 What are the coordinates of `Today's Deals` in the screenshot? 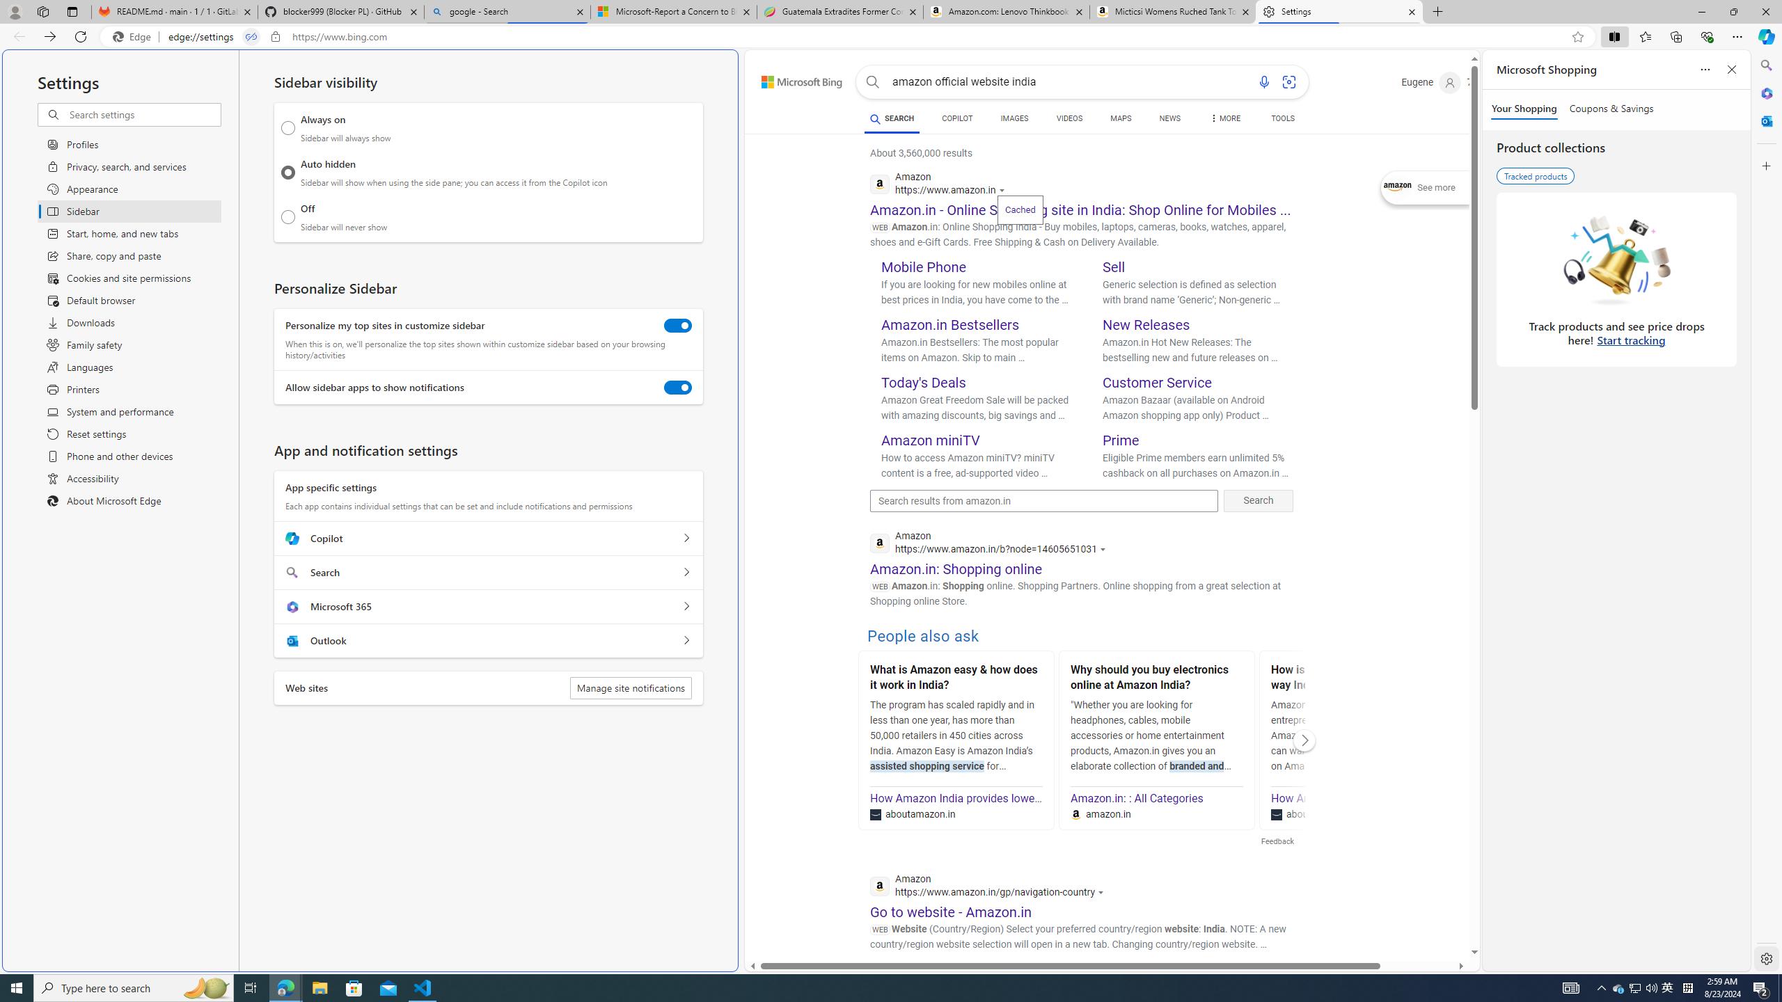 It's located at (924, 383).